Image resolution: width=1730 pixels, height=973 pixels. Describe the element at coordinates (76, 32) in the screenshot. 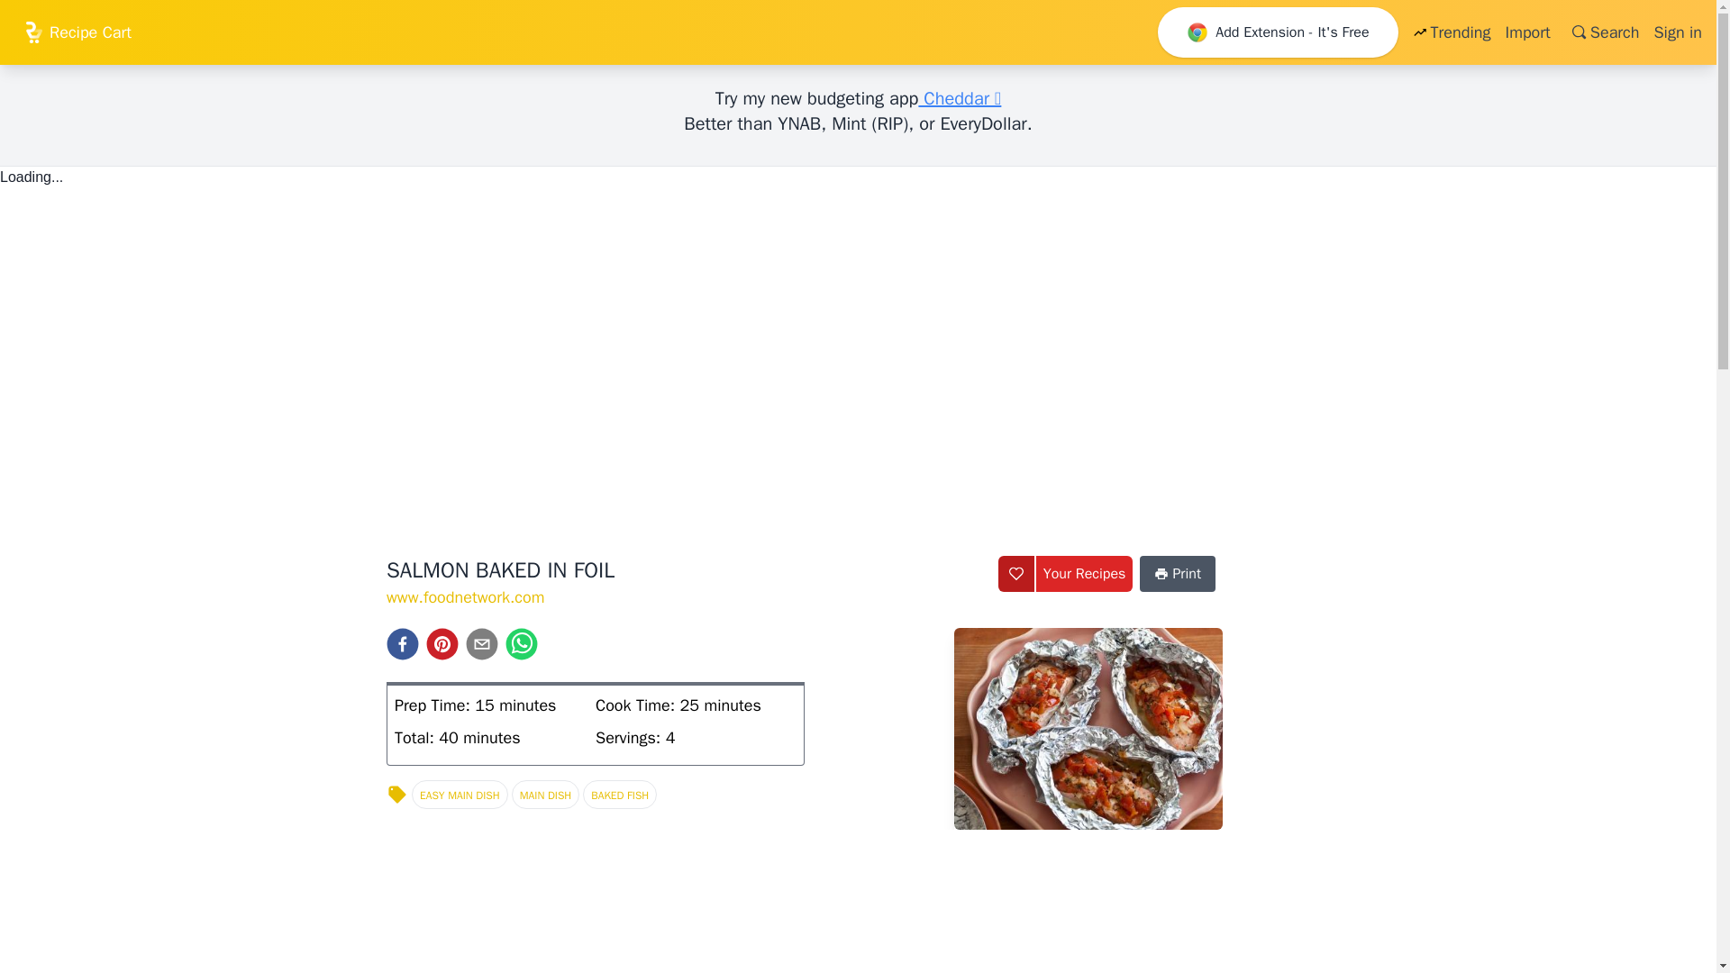

I see `Recipe Cart` at that location.